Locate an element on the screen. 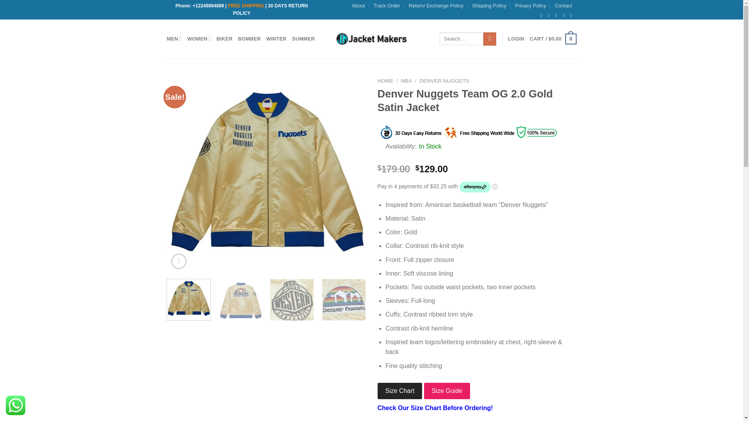 The image size is (749, 421). Cart is located at coordinates (552, 39).